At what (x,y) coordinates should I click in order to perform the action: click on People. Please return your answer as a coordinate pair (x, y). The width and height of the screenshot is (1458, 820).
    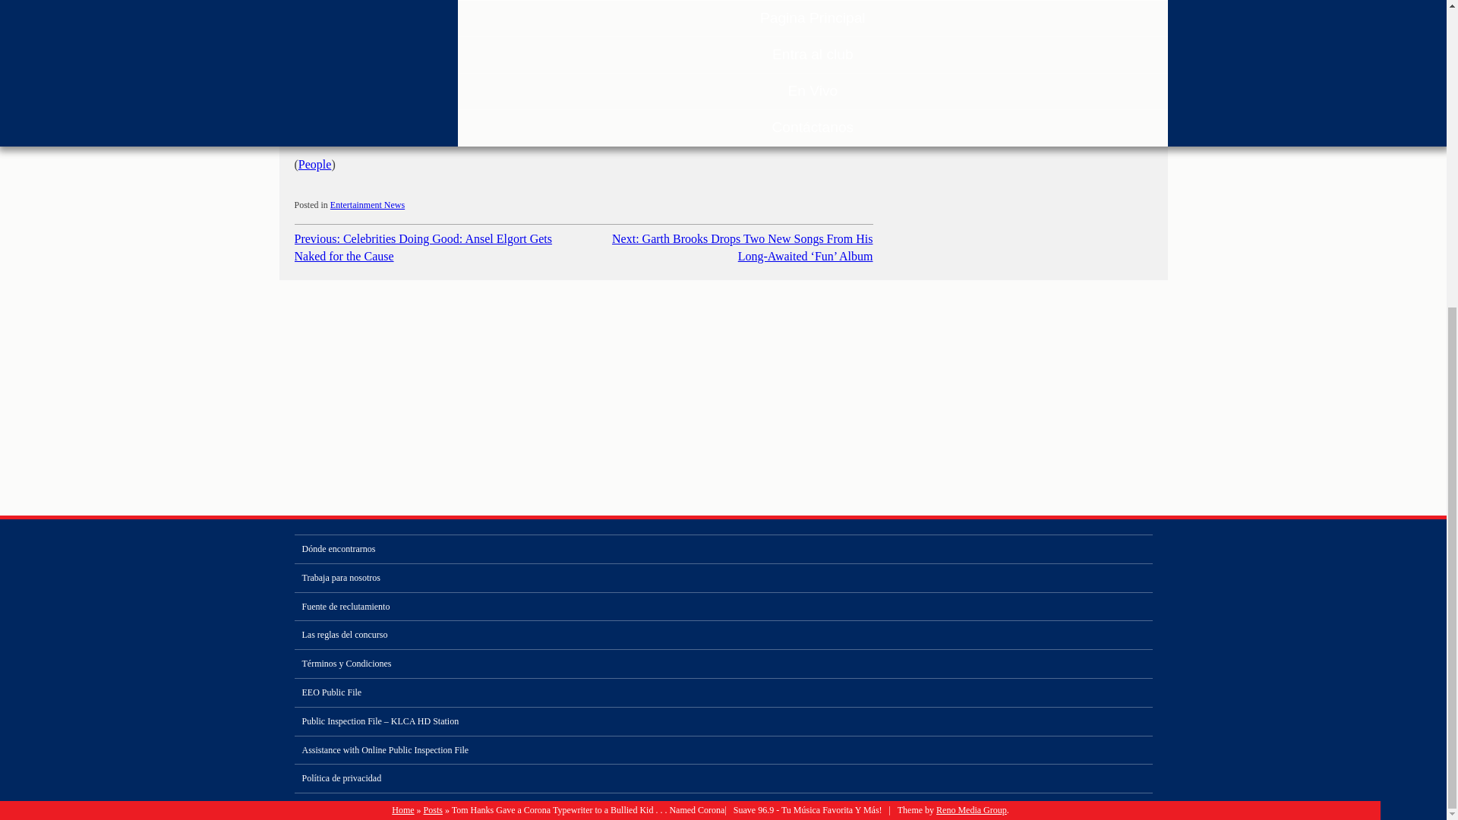
    Looking at the image, I should click on (315, 164).